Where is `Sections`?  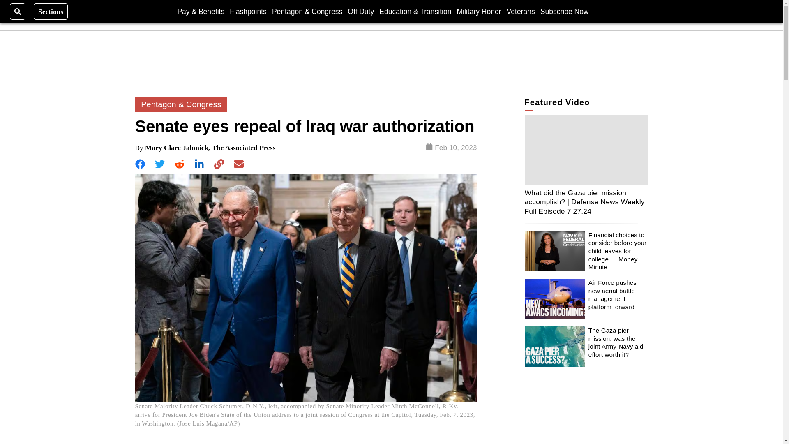 Sections is located at coordinates (51, 11).